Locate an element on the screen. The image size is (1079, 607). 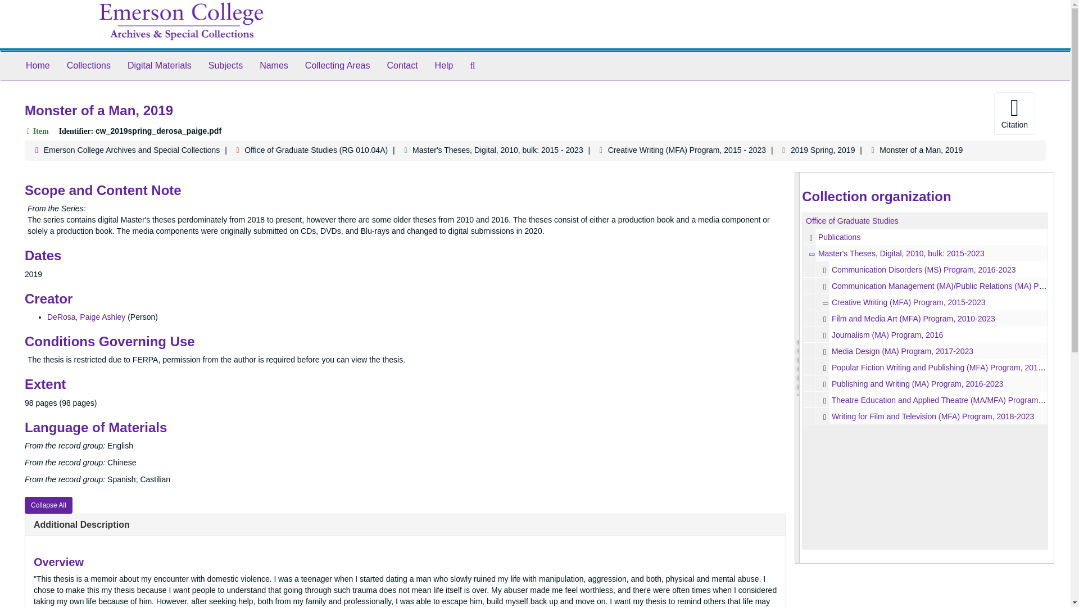
Home is located at coordinates (37, 65).